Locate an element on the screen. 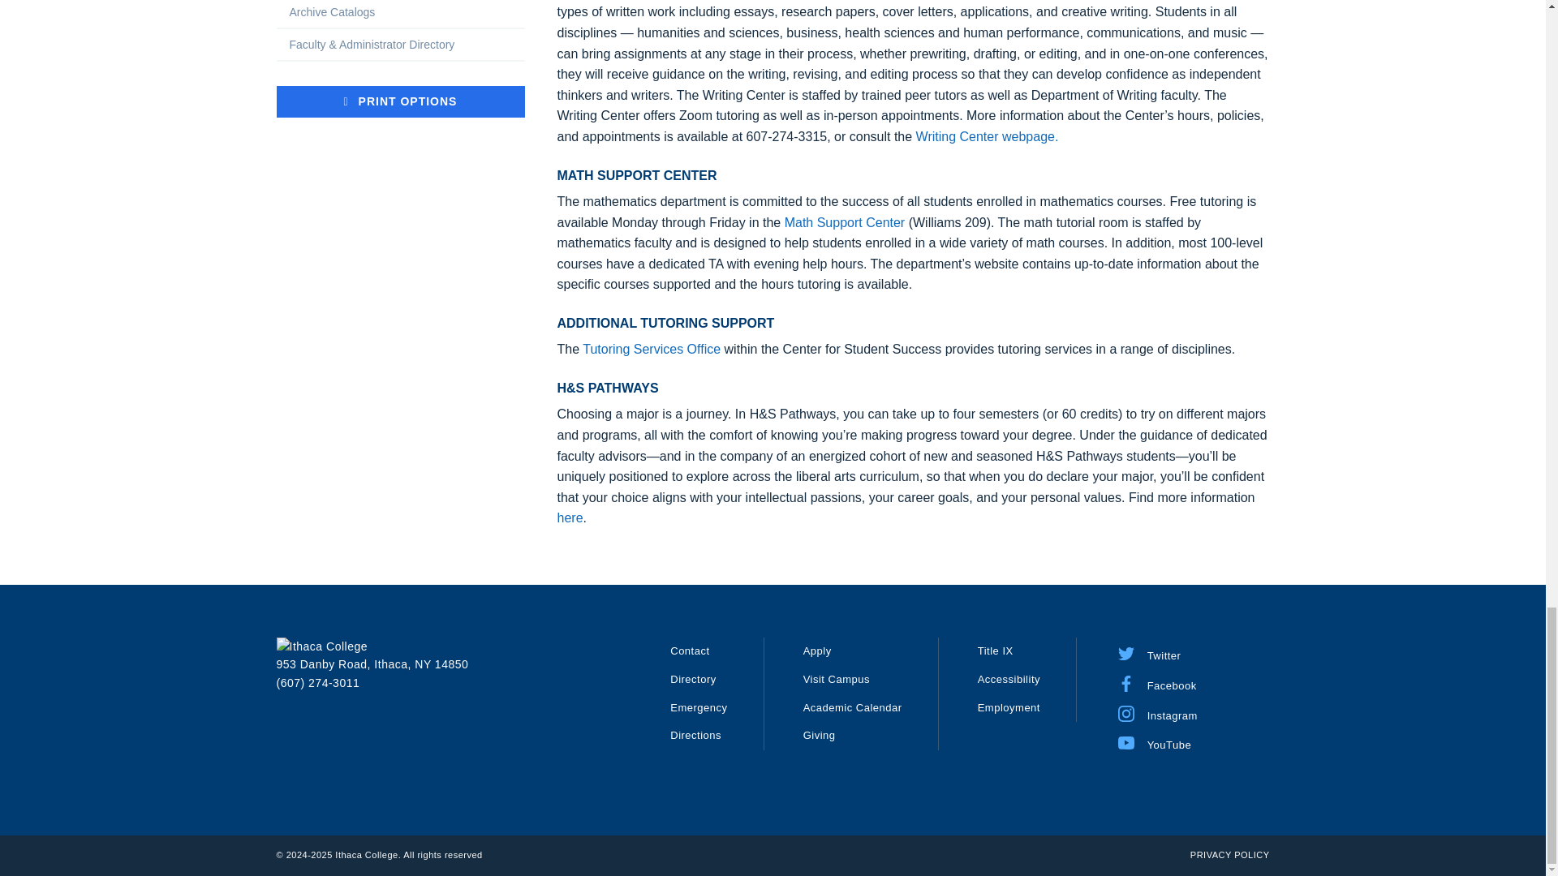 The width and height of the screenshot is (1558, 876). Opens in a new window is located at coordinates (1149, 652).